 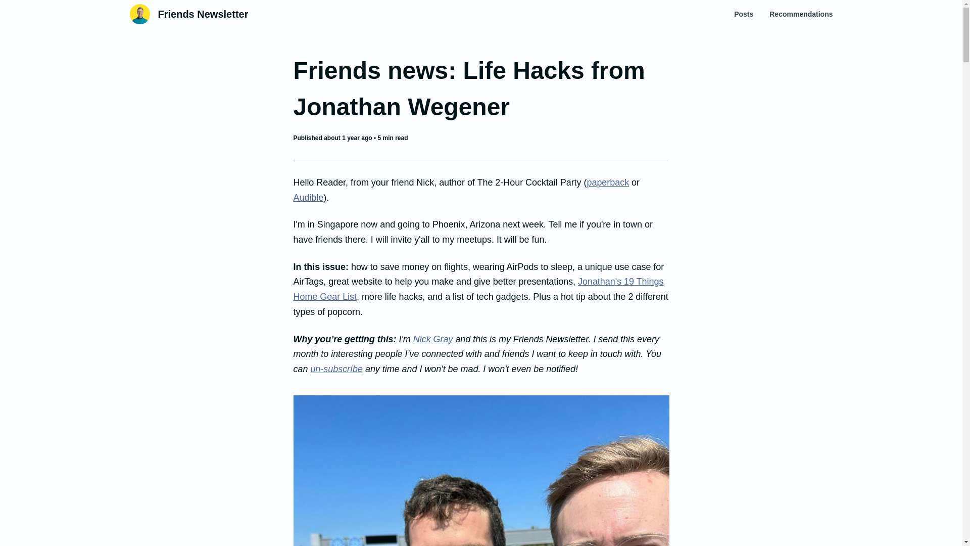 I want to click on Audible, so click(x=308, y=197).